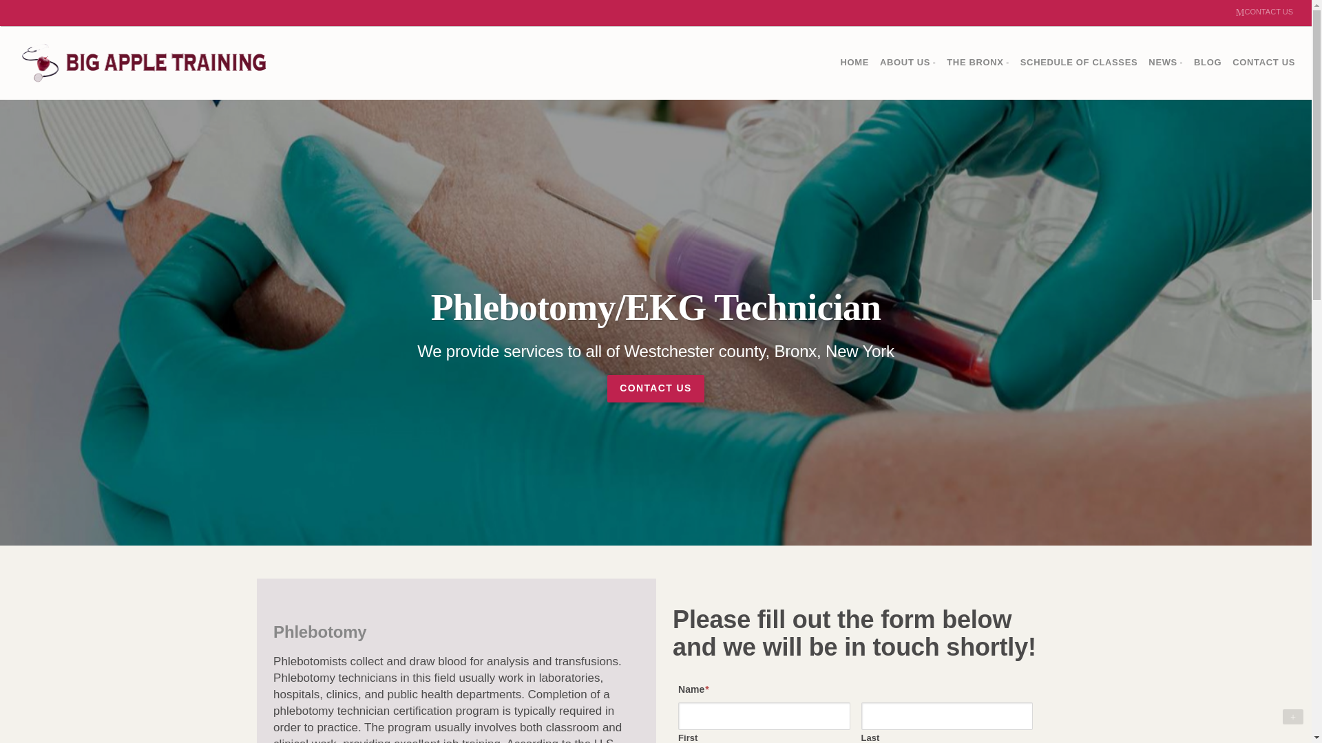 Image resolution: width=1322 pixels, height=743 pixels. Describe the element at coordinates (854, 63) in the screenshot. I see `HOME` at that location.